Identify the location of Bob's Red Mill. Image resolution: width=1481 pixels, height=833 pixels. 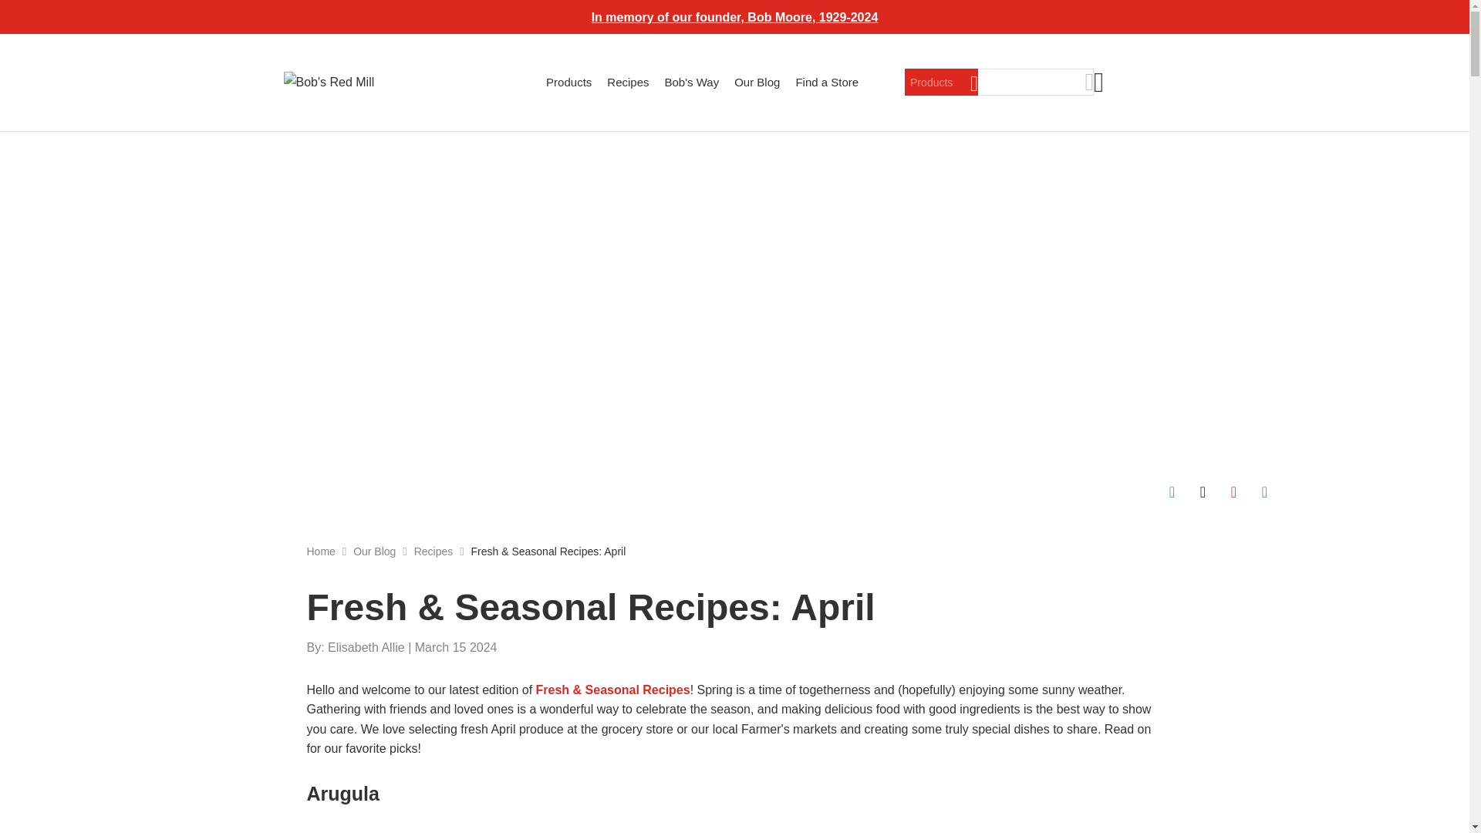
(333, 82).